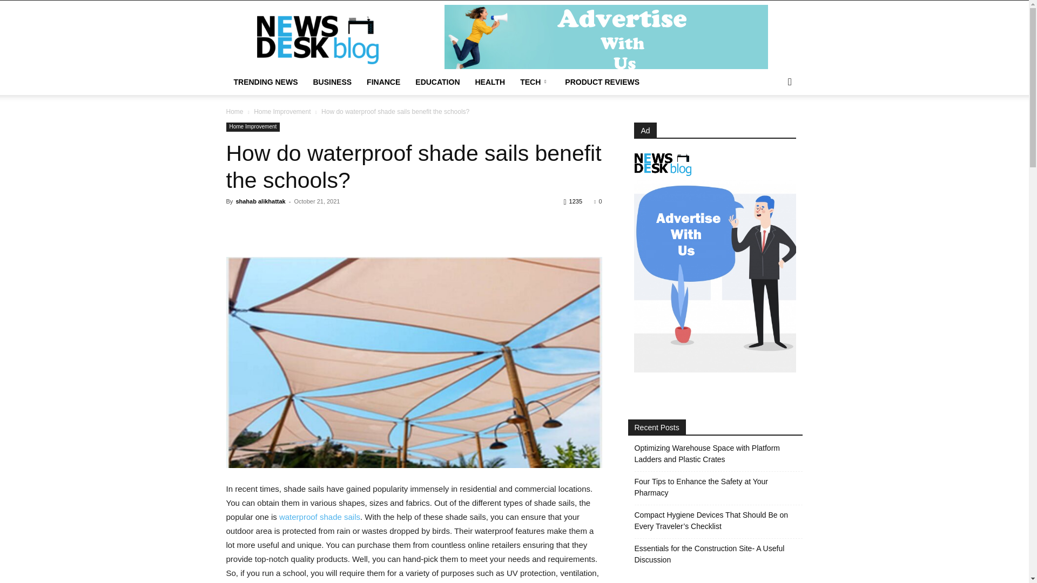  I want to click on FINANCE, so click(383, 82).